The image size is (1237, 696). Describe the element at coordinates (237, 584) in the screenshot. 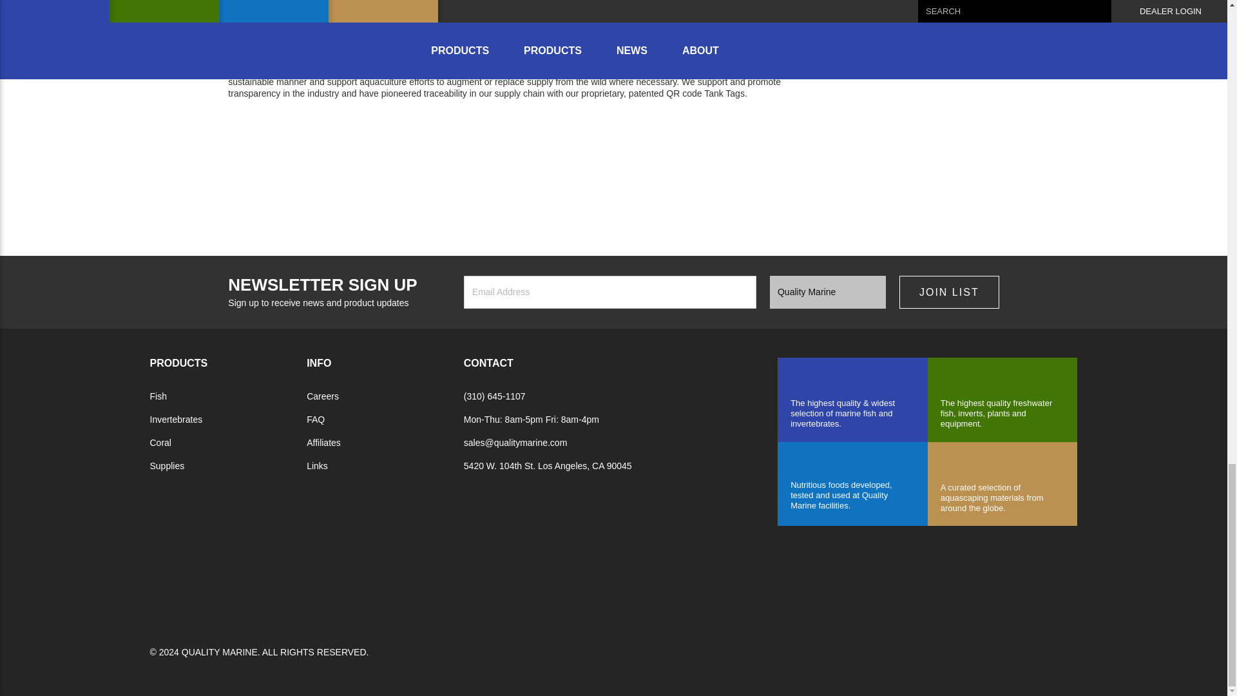

I see `Quality Marine` at that location.